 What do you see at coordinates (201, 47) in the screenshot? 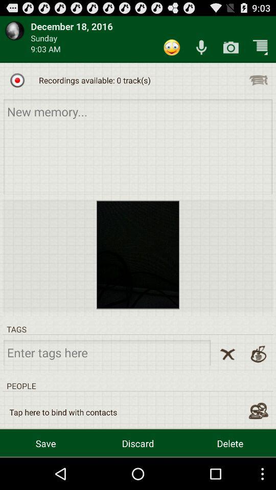
I see `enable microphone` at bounding box center [201, 47].